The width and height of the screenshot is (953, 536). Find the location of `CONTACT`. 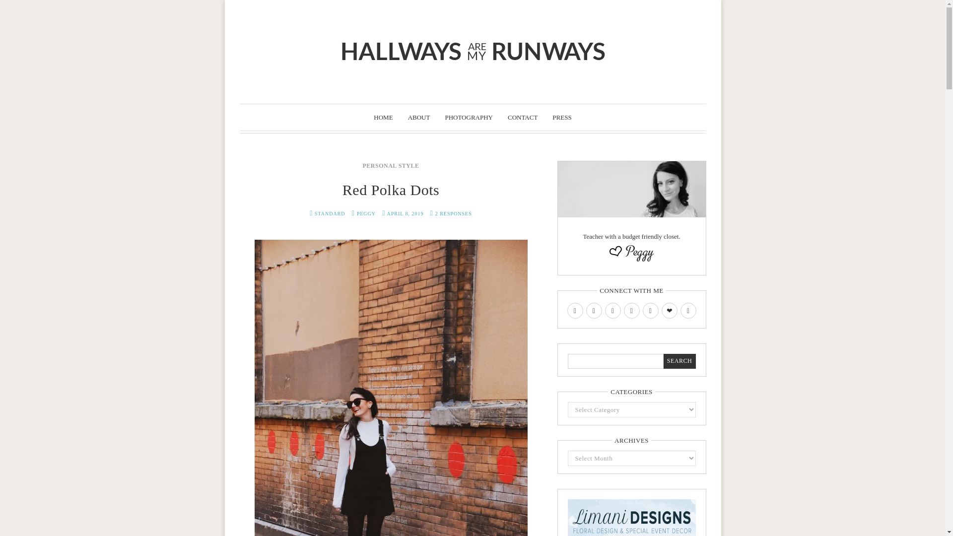

CONTACT is located at coordinates (522, 117).